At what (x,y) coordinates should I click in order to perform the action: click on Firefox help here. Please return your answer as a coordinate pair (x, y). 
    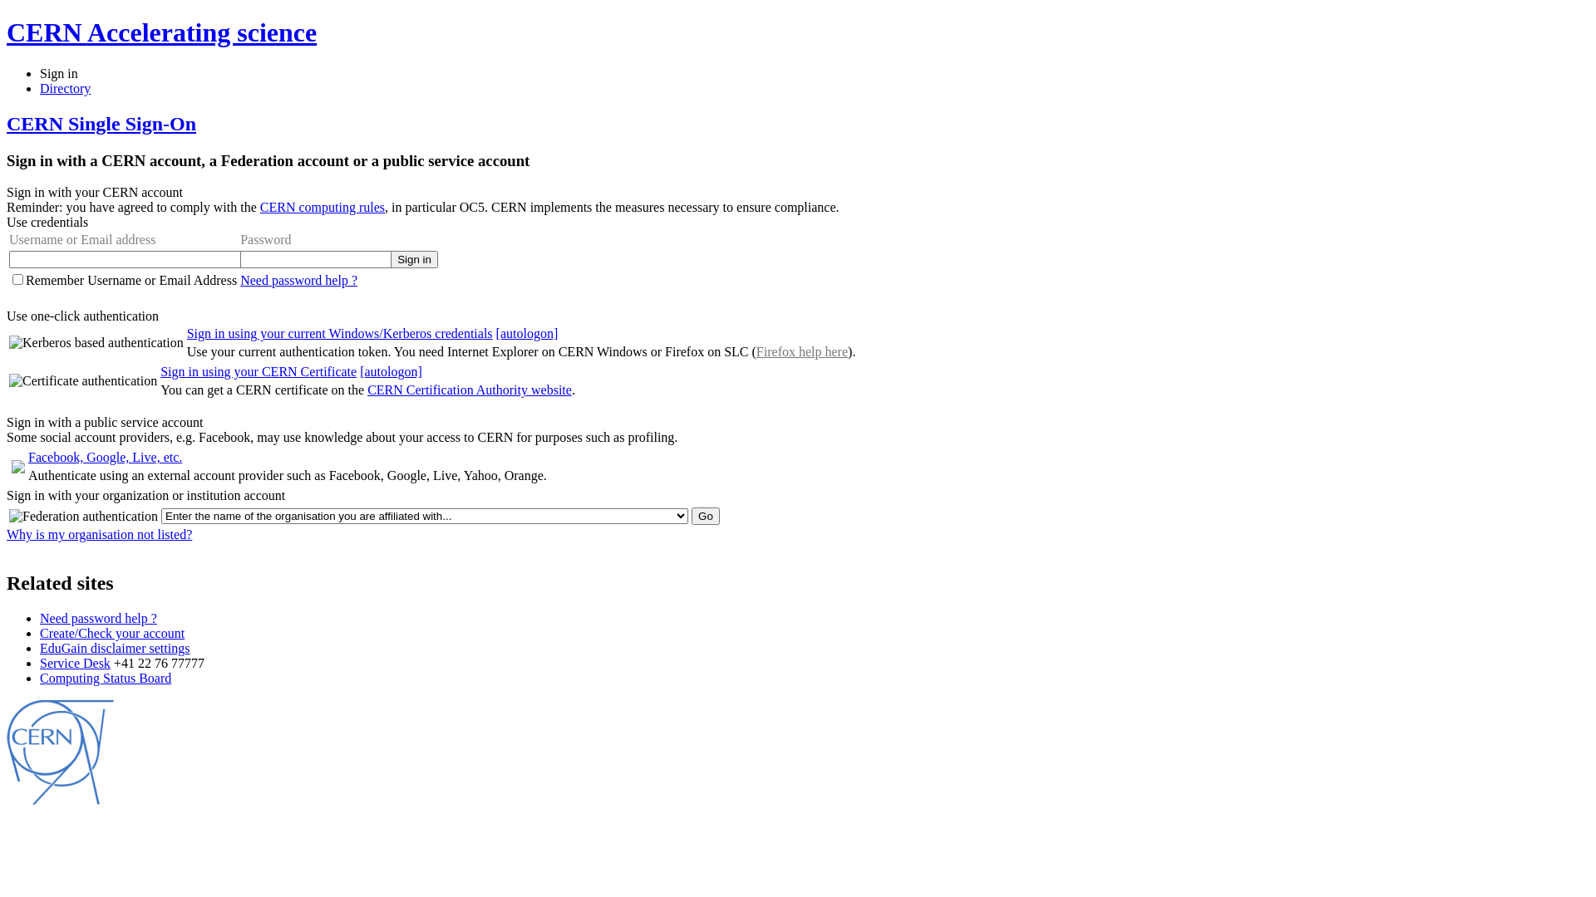
    Looking at the image, I should click on (802, 352).